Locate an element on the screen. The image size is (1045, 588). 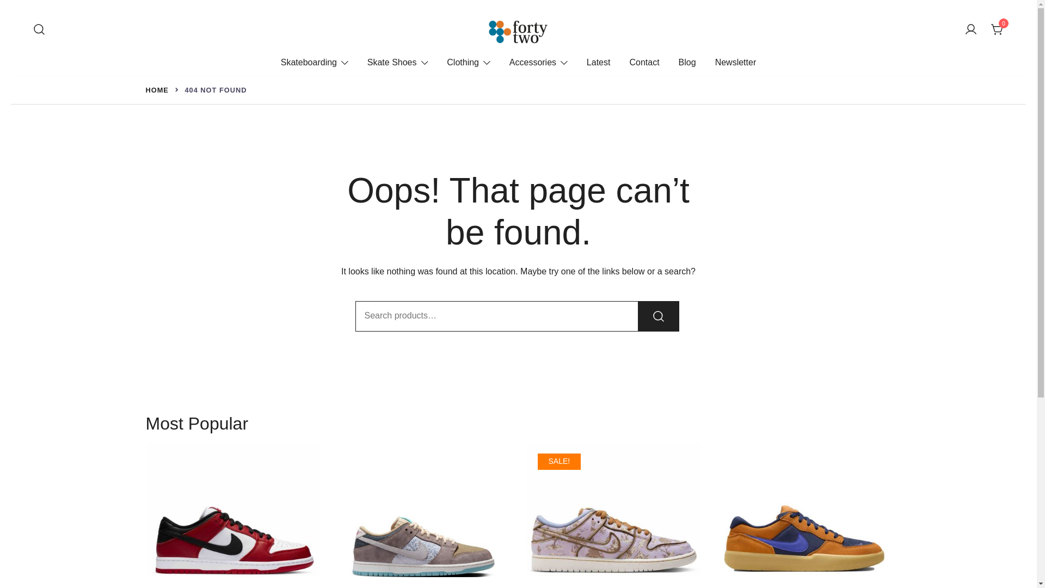
Skateboarding is located at coordinates (309, 63).